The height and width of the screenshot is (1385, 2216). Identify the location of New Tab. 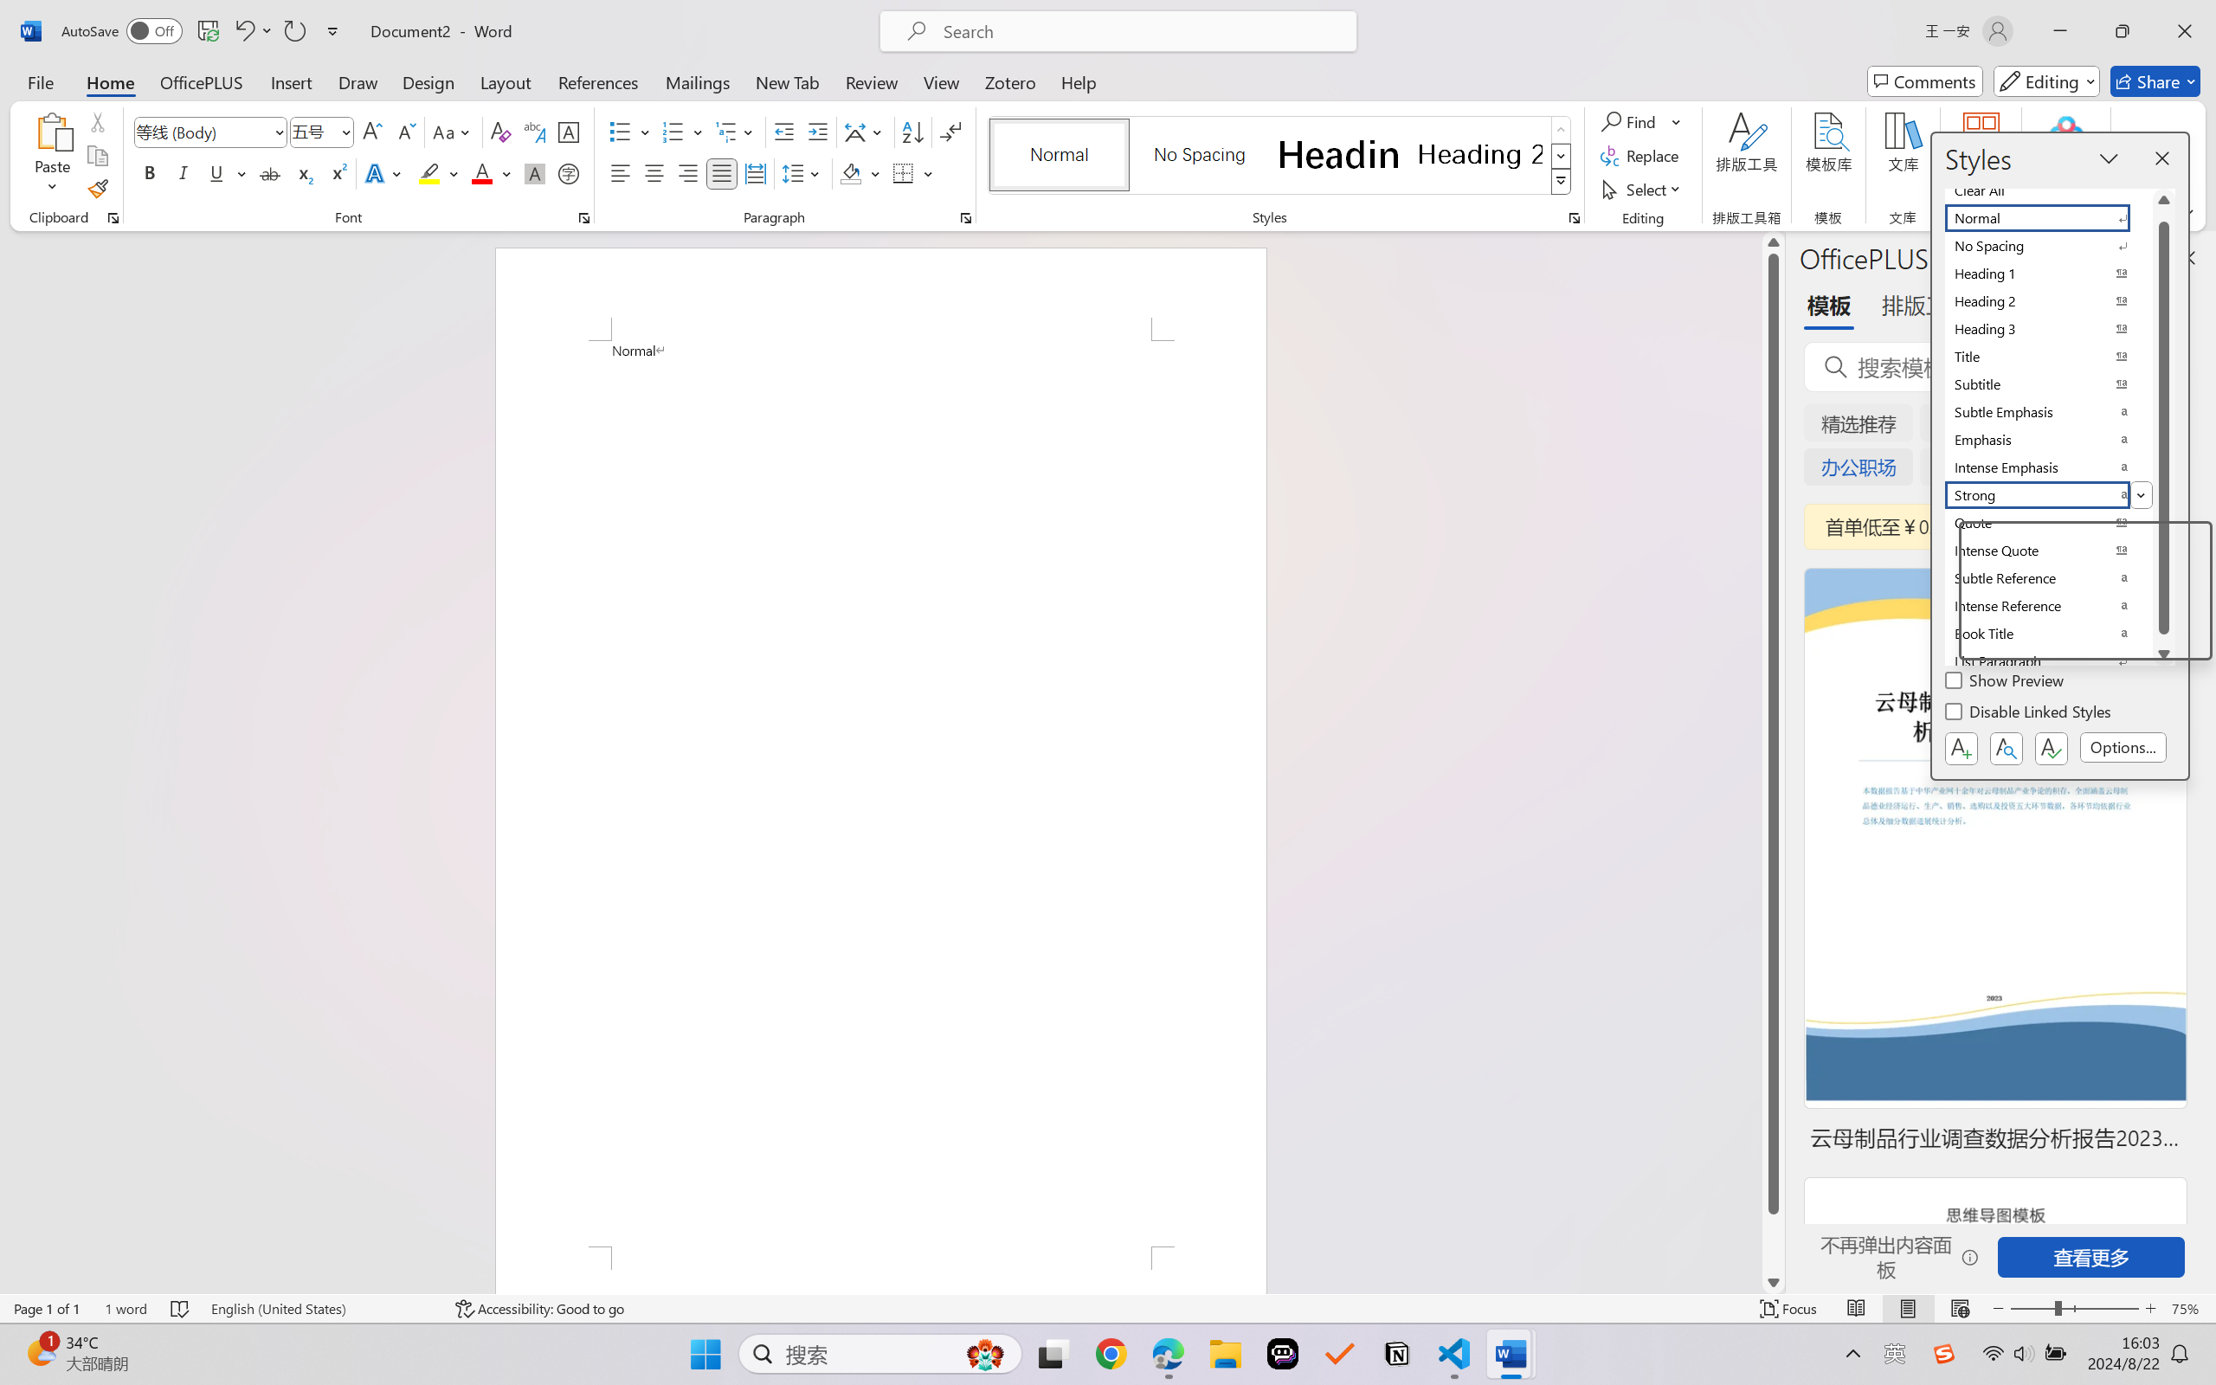
(788, 81).